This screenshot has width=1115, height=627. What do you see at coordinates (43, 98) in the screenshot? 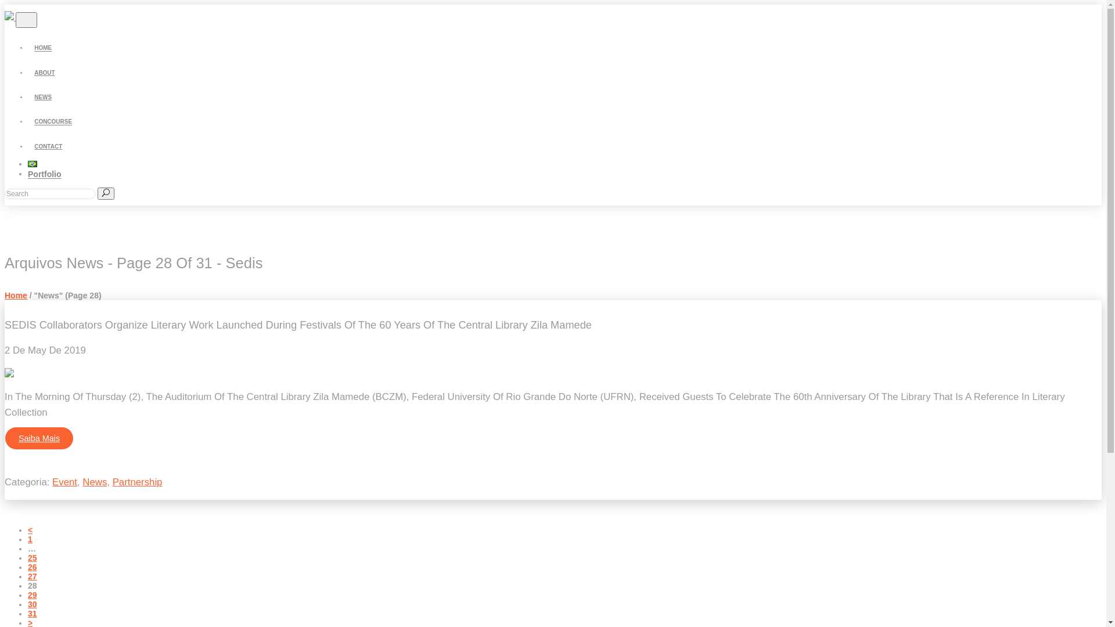
I see `NEWS` at bounding box center [43, 98].